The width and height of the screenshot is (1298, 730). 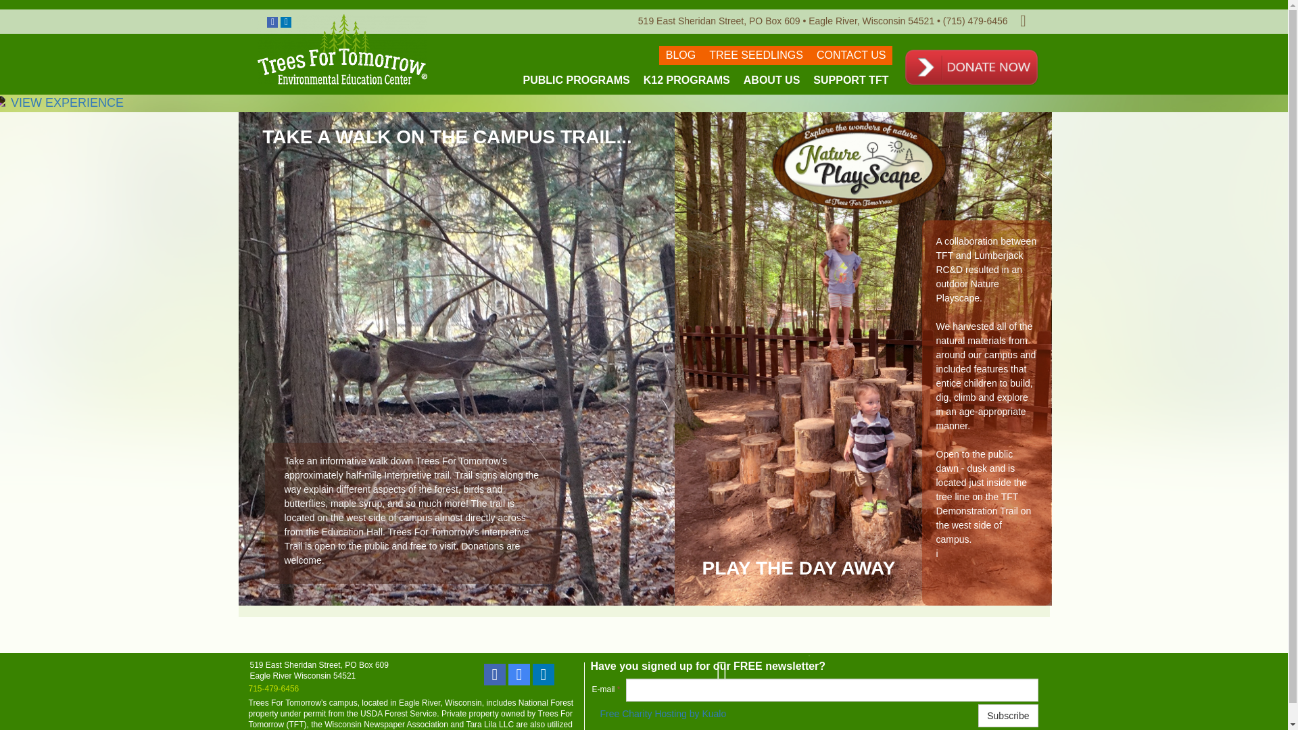 What do you see at coordinates (771, 80) in the screenshot?
I see `ABOUT US` at bounding box center [771, 80].